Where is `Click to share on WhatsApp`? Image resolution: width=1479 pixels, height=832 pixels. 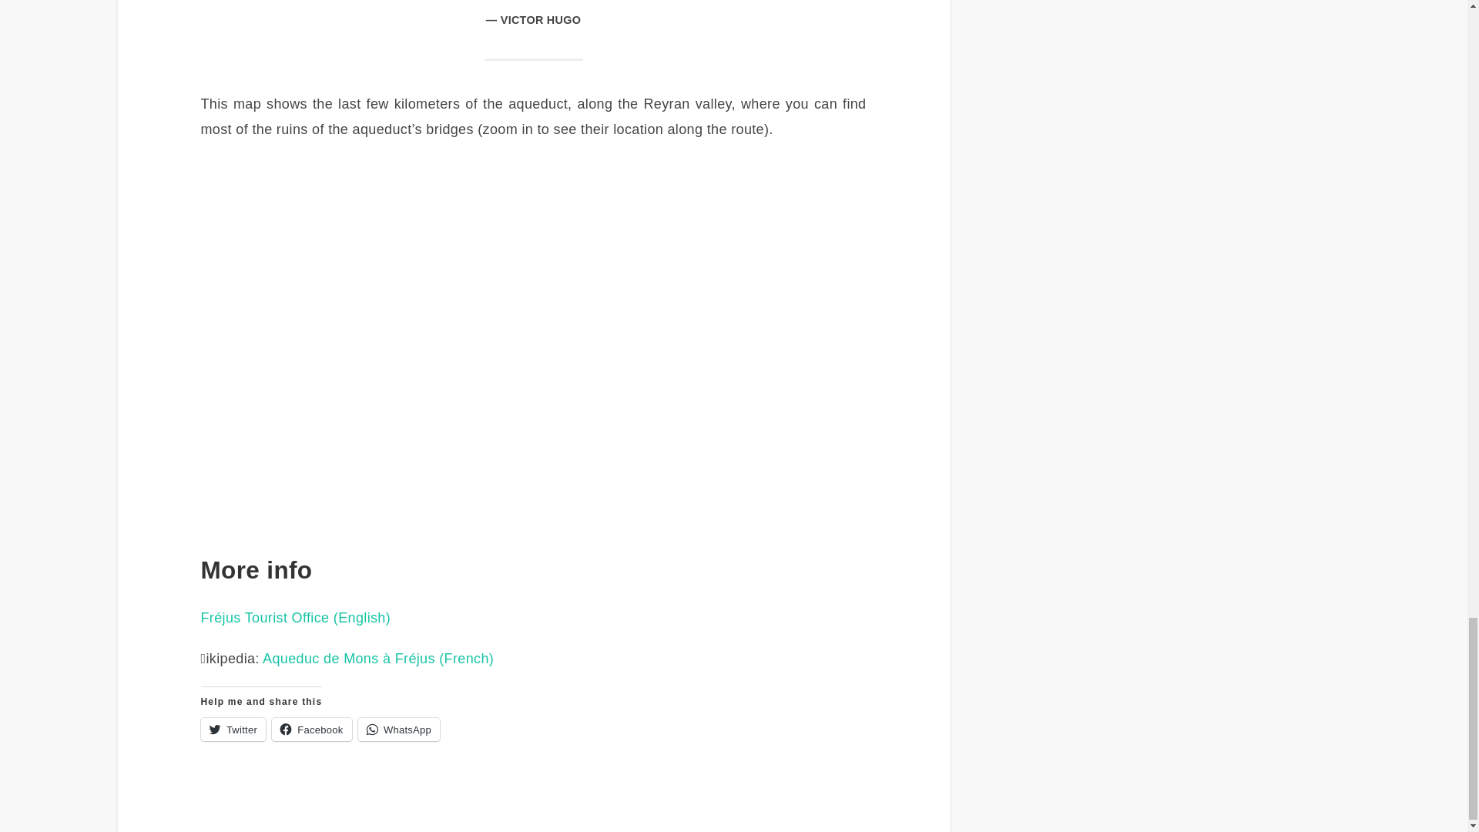
Click to share on WhatsApp is located at coordinates (398, 730).